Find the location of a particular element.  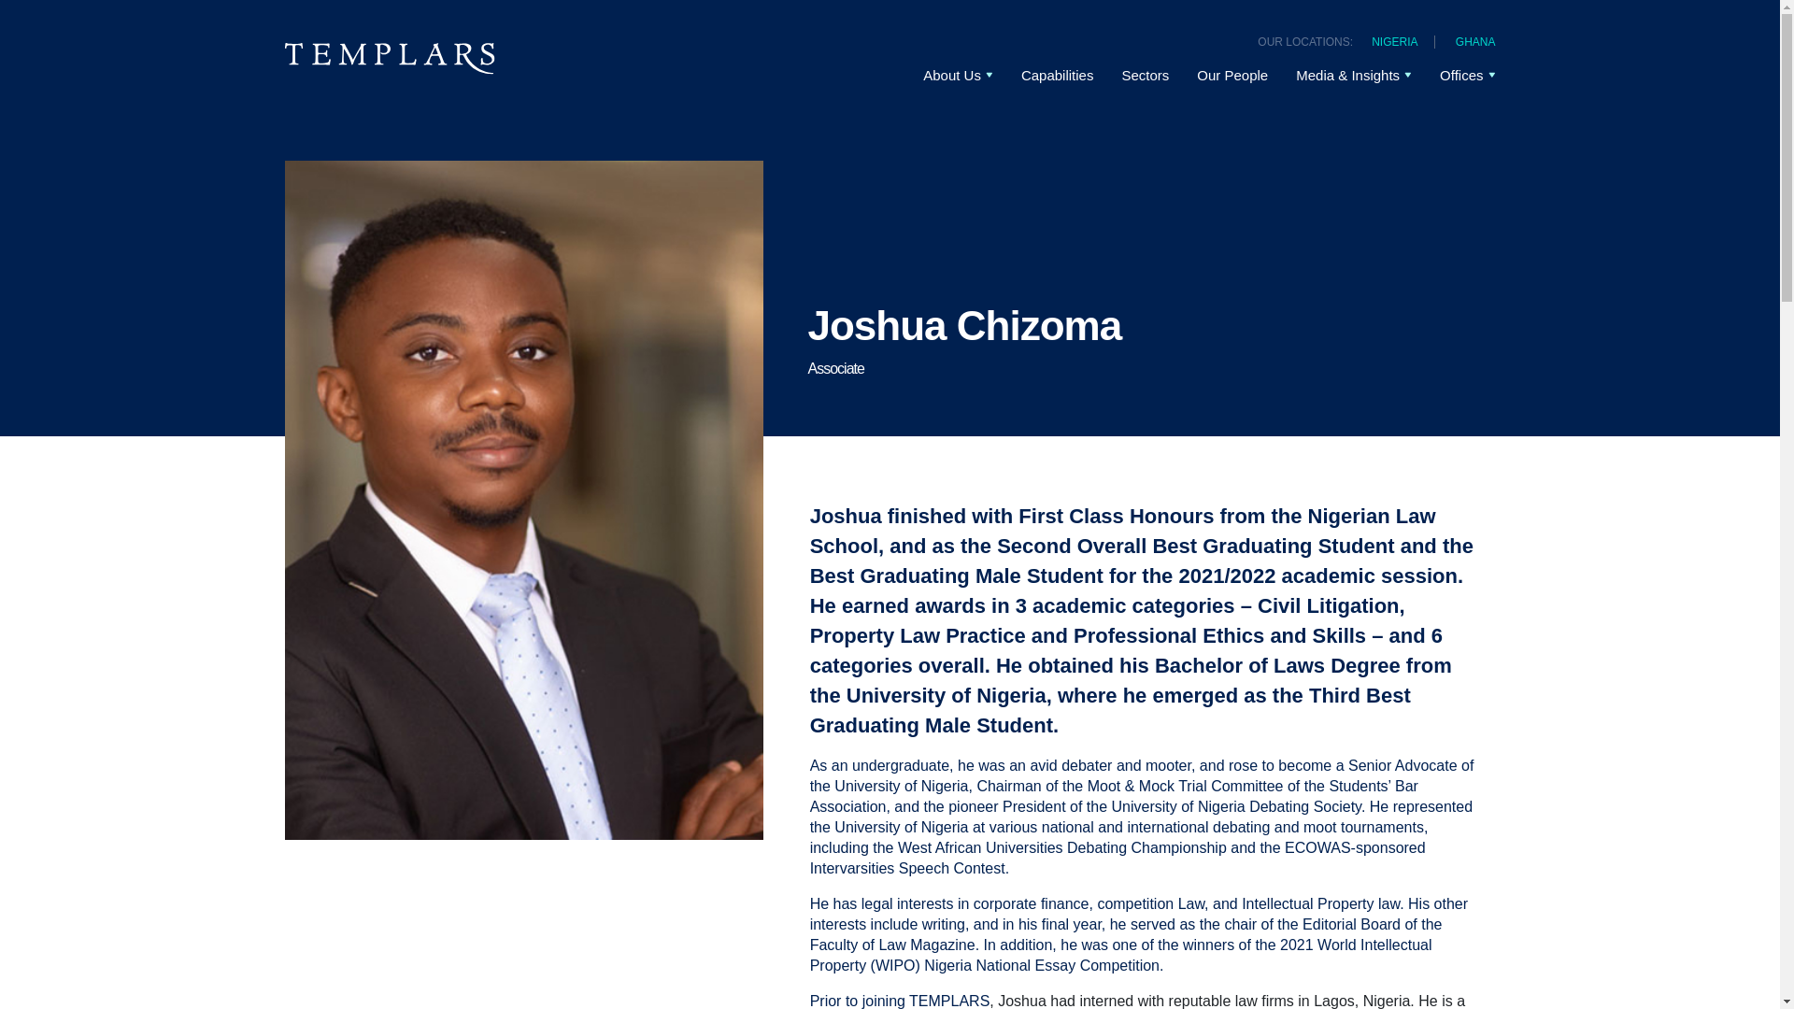

About Us is located at coordinates (952, 49).